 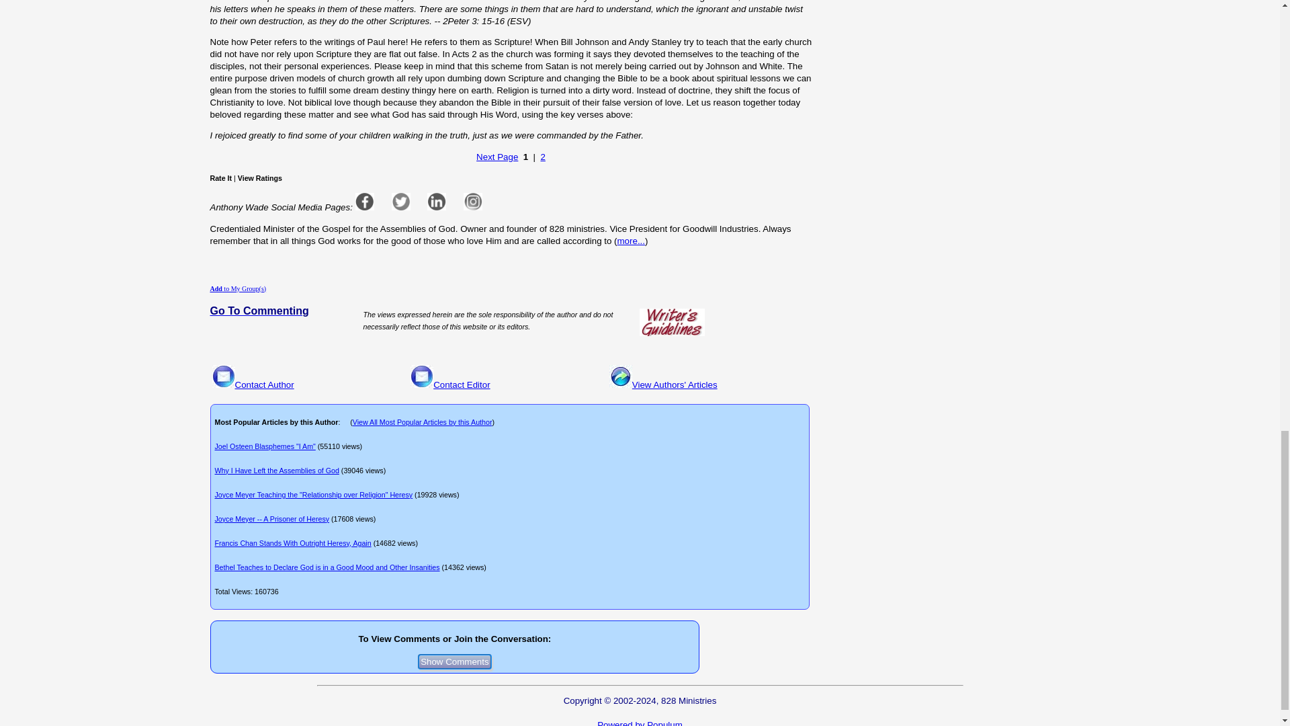 I want to click on Next Page, so click(x=497, y=156).